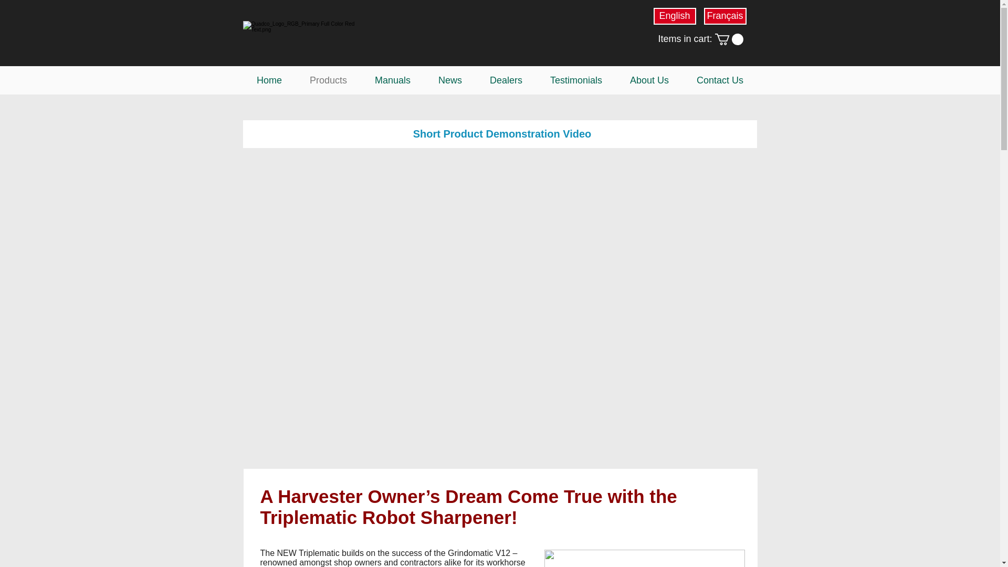 The width and height of the screenshot is (1008, 567). Describe the element at coordinates (649, 80) in the screenshot. I see `About Us` at that location.